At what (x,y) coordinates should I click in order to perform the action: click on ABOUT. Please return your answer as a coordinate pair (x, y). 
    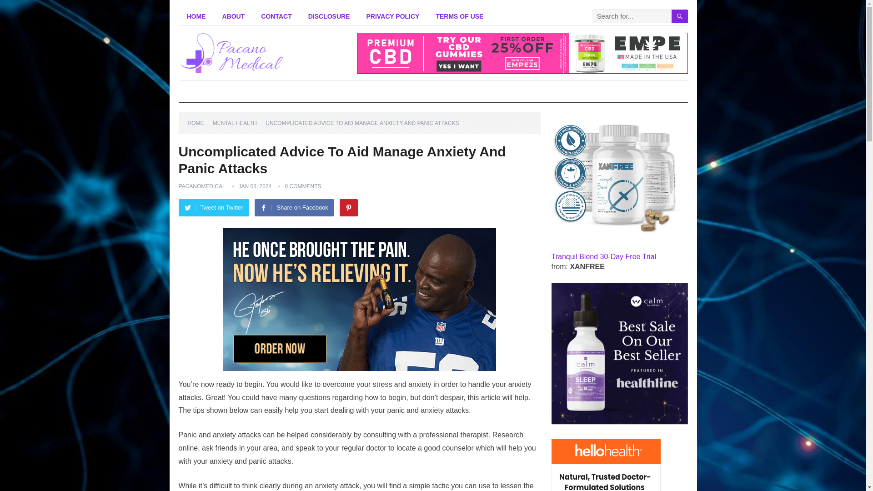
    Looking at the image, I should click on (233, 16).